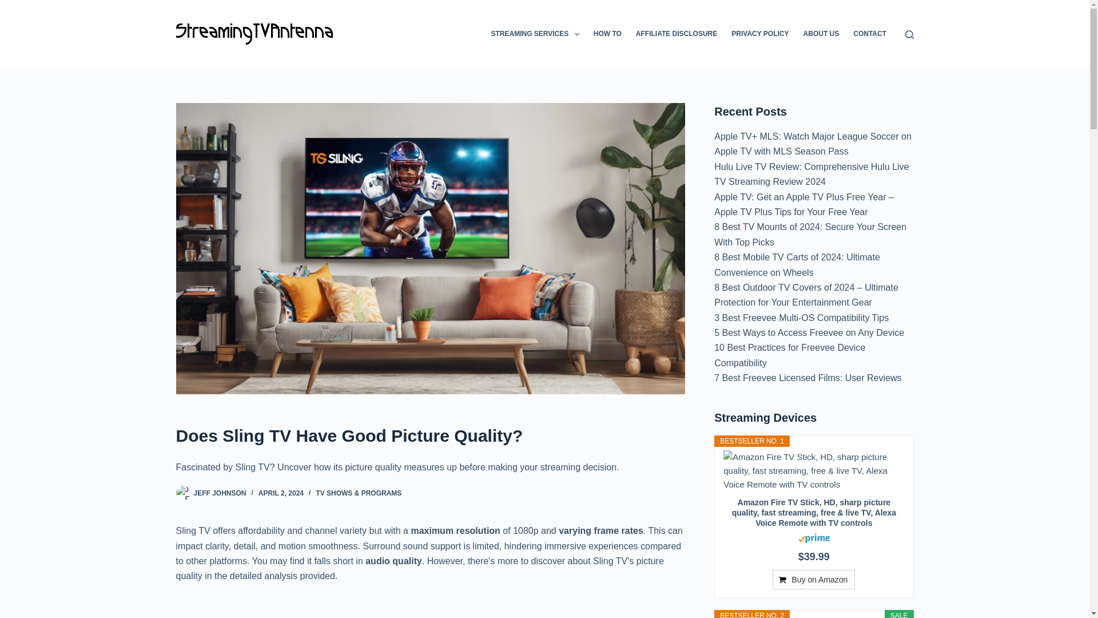 This screenshot has width=1098, height=618. Describe the element at coordinates (430, 435) in the screenshot. I see `Does Sling TV Have Good Picture Quality?` at that location.